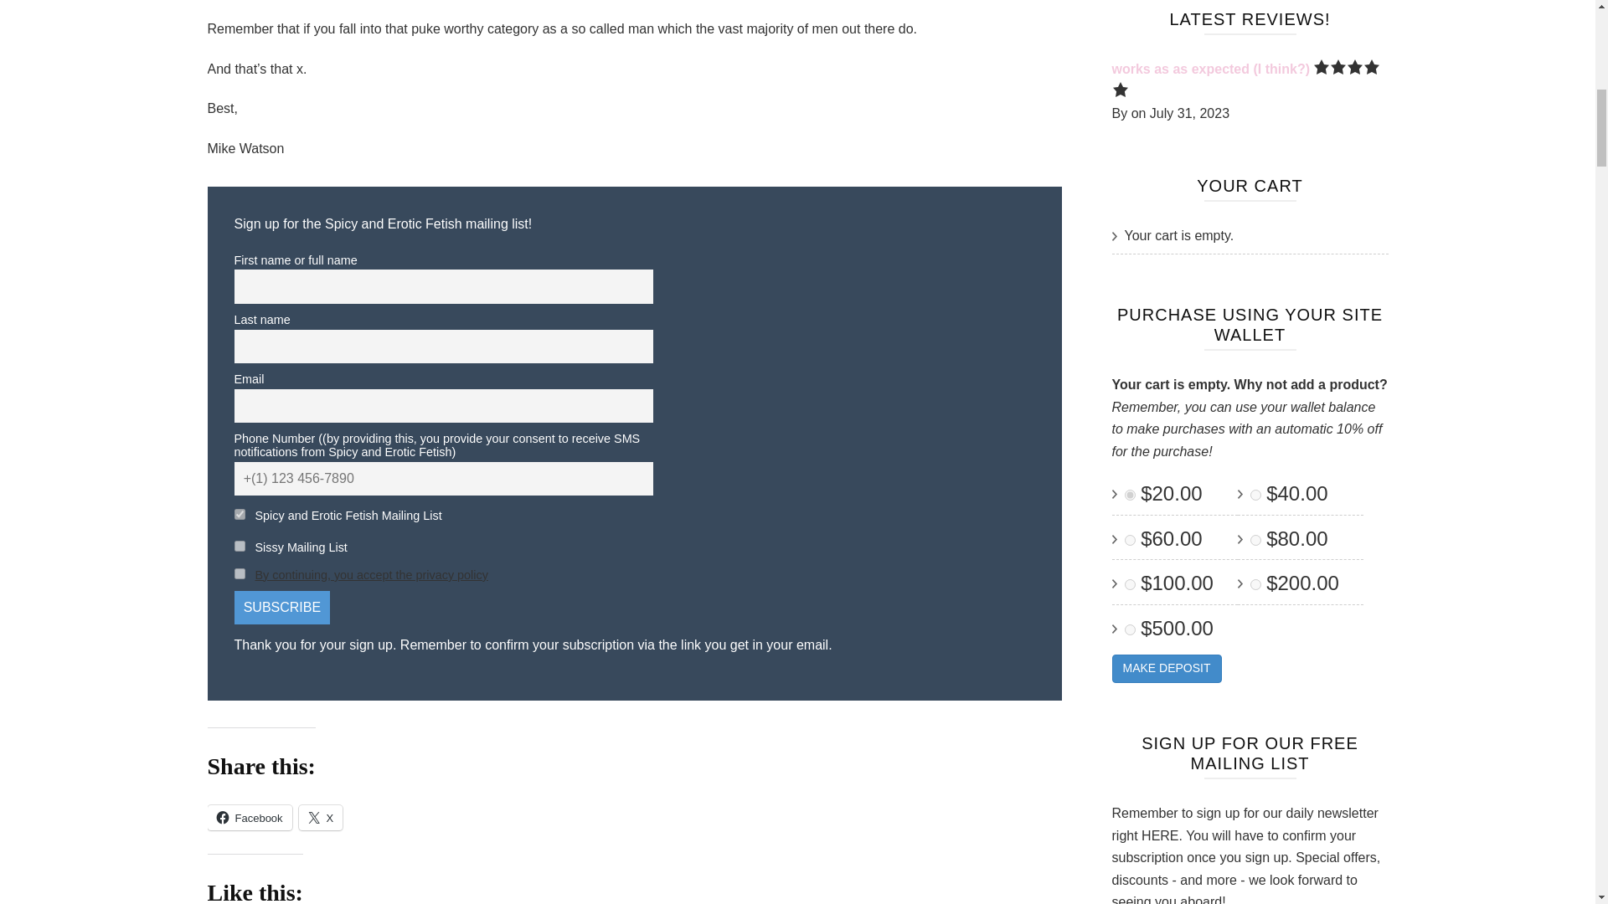  I want to click on 500, so click(1129, 629).